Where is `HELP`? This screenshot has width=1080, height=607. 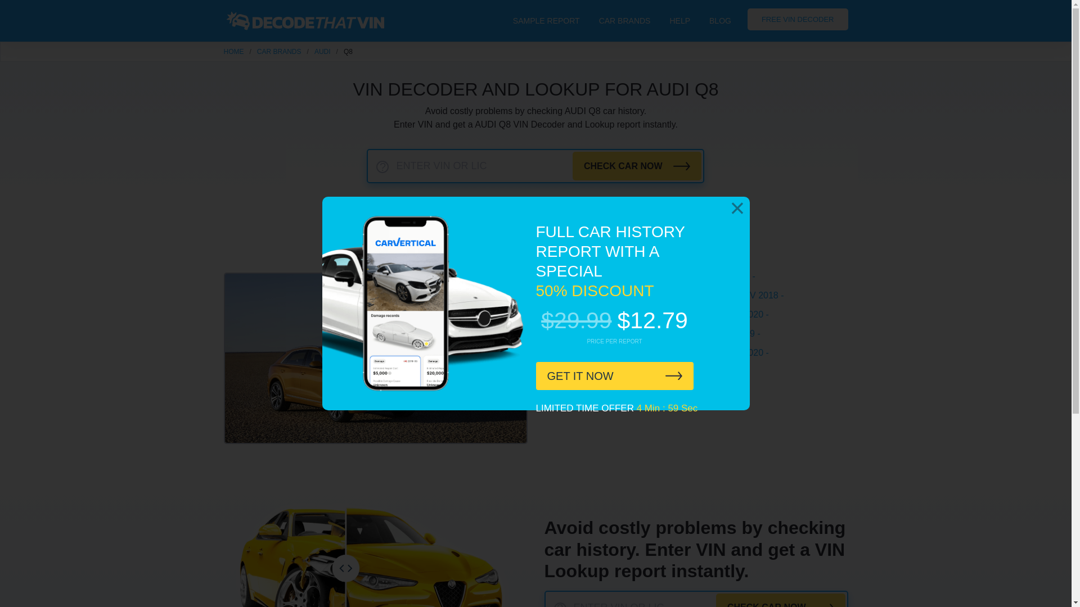
HELP is located at coordinates (679, 20).